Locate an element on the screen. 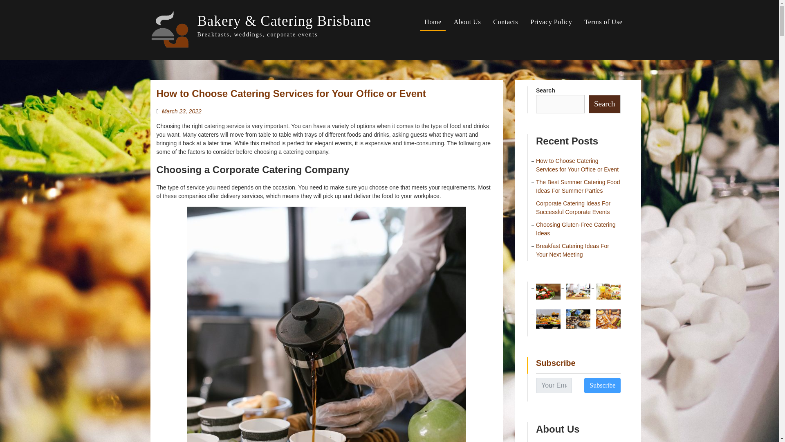 Image resolution: width=785 pixels, height=442 pixels. Terms of Use is located at coordinates (603, 22).